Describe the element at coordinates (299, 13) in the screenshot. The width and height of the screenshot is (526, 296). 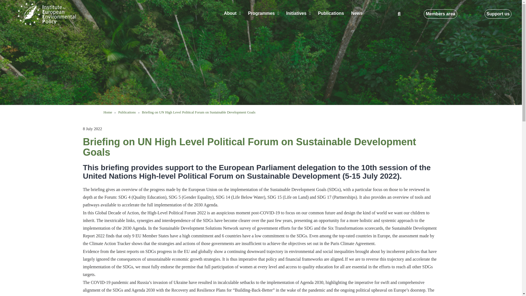
I see `Initiatives` at that location.